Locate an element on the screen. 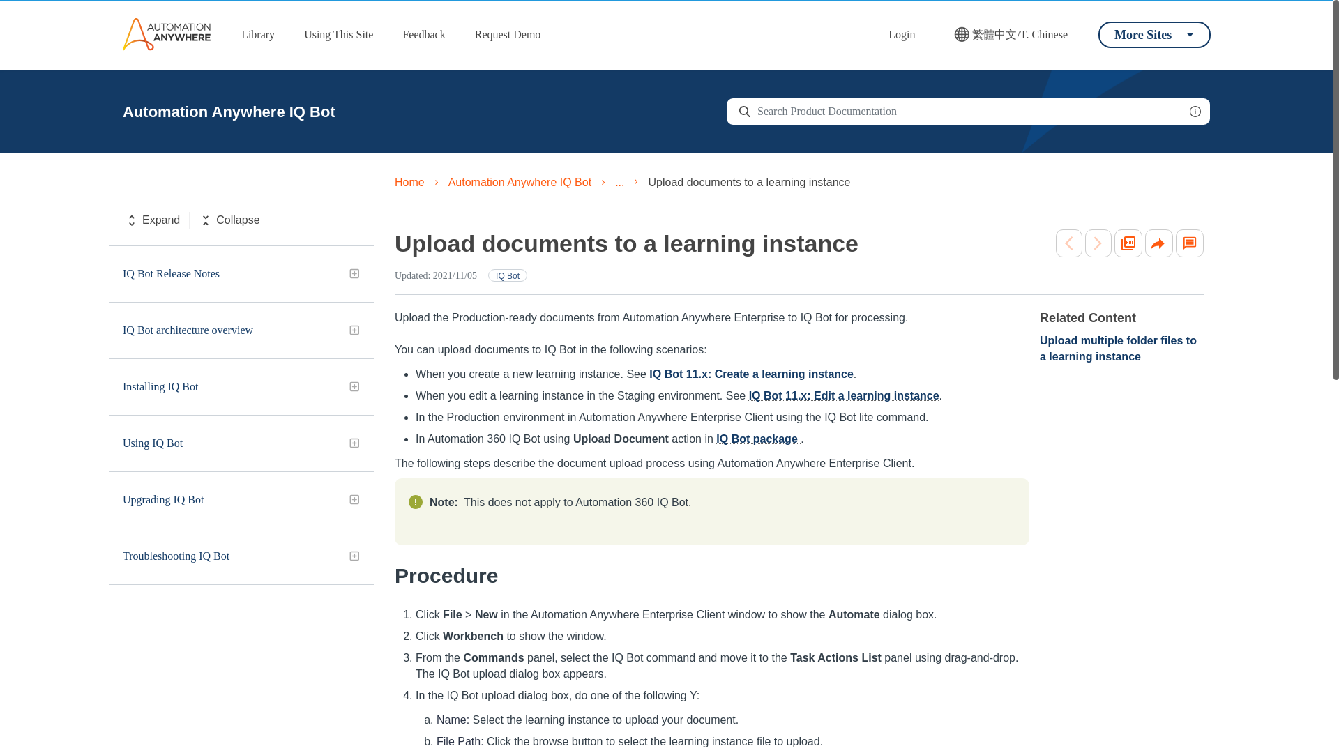 The image size is (1339, 753). Library is located at coordinates (258, 35).